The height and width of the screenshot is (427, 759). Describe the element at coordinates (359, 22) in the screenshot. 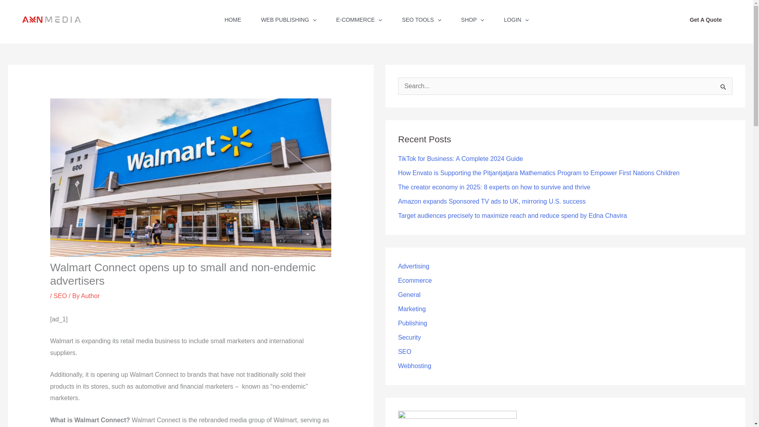

I see `E-COMMERCE` at that location.